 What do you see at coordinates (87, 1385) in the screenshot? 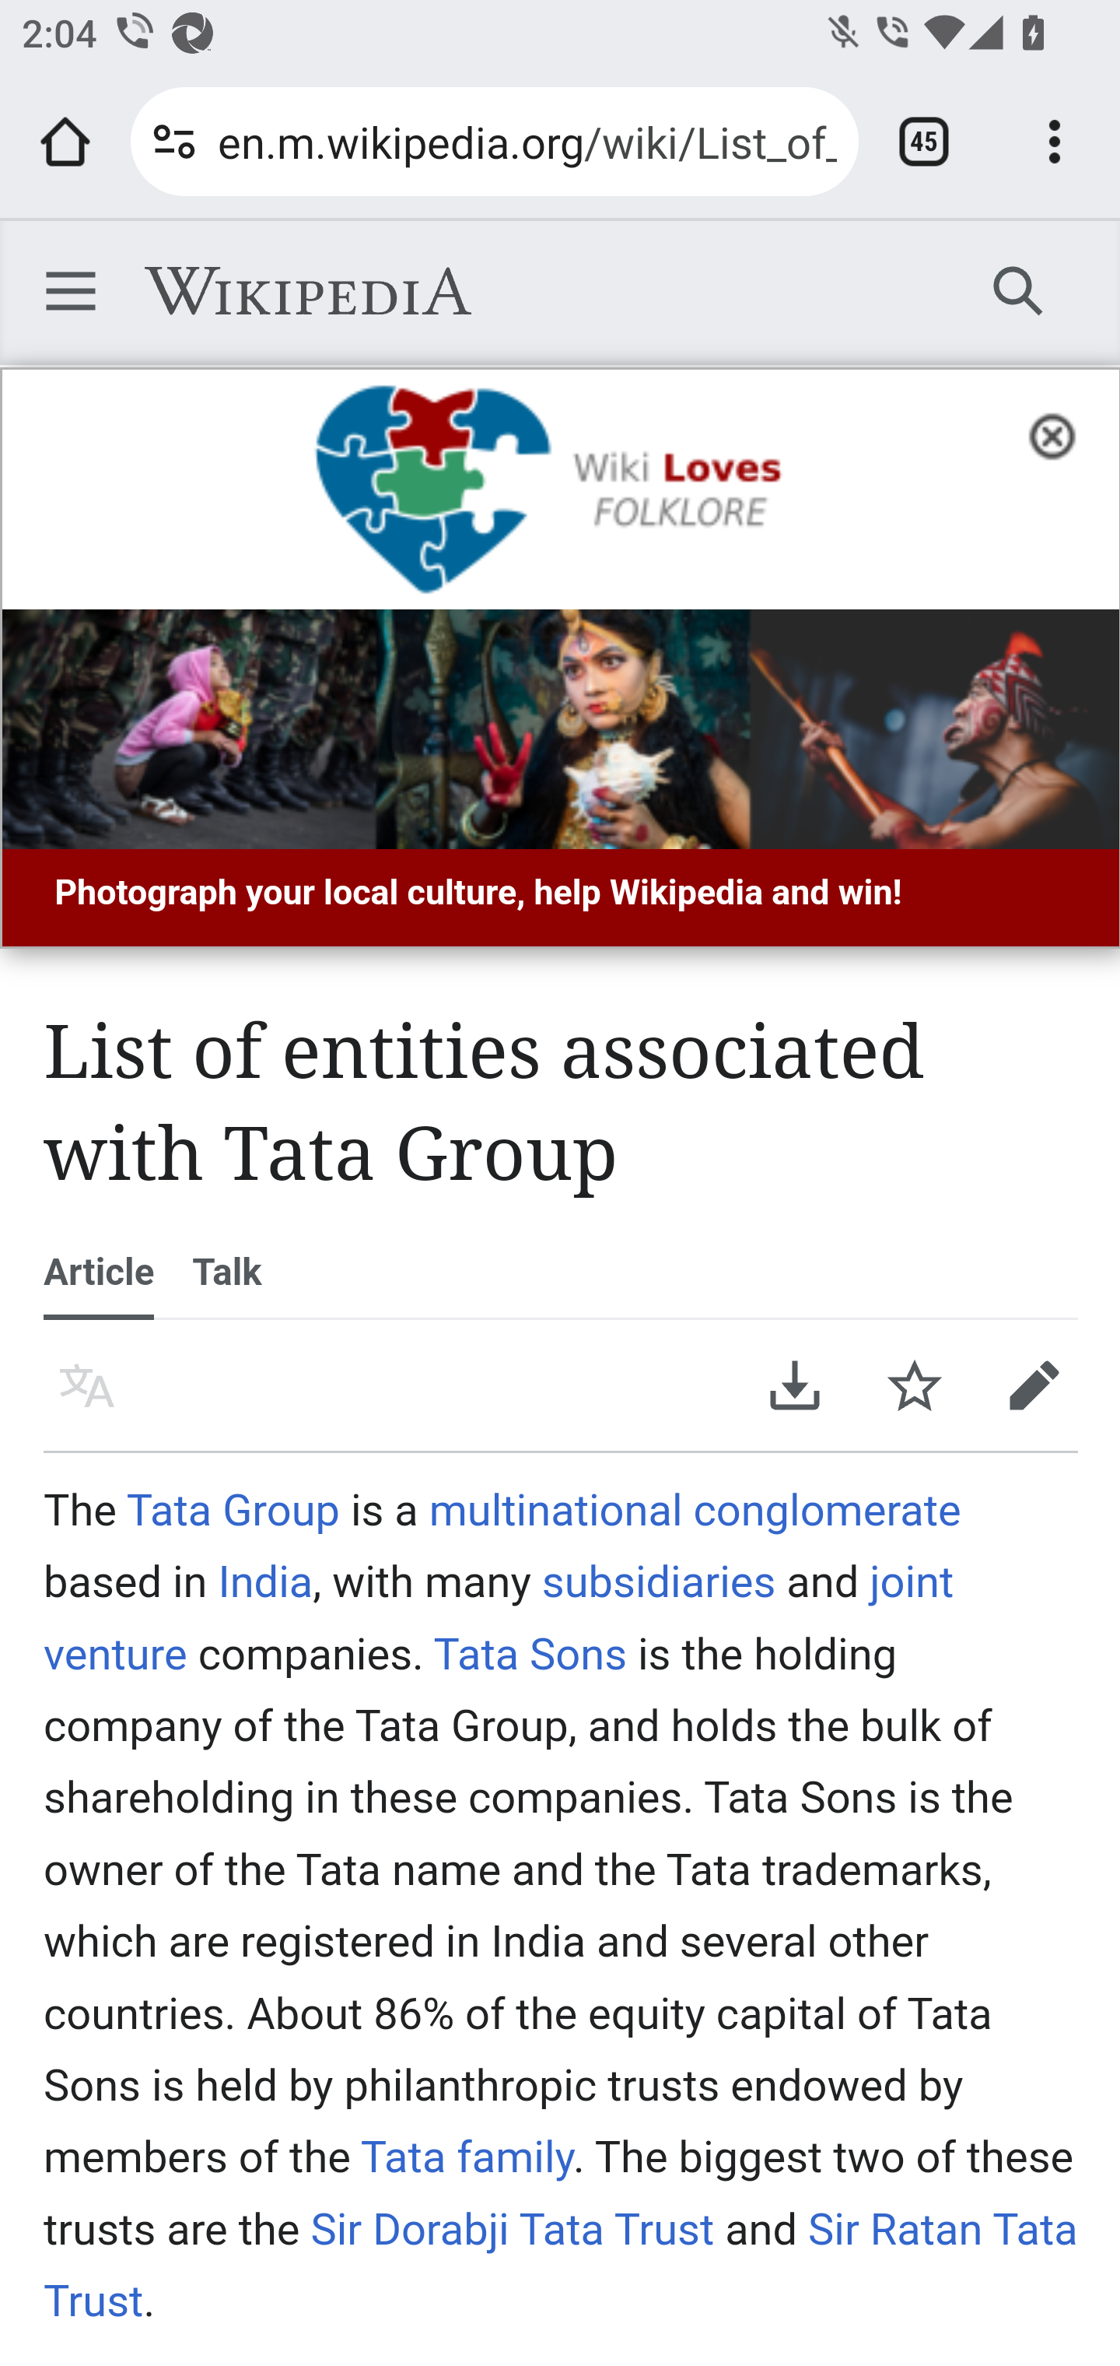
I see `Language` at bounding box center [87, 1385].